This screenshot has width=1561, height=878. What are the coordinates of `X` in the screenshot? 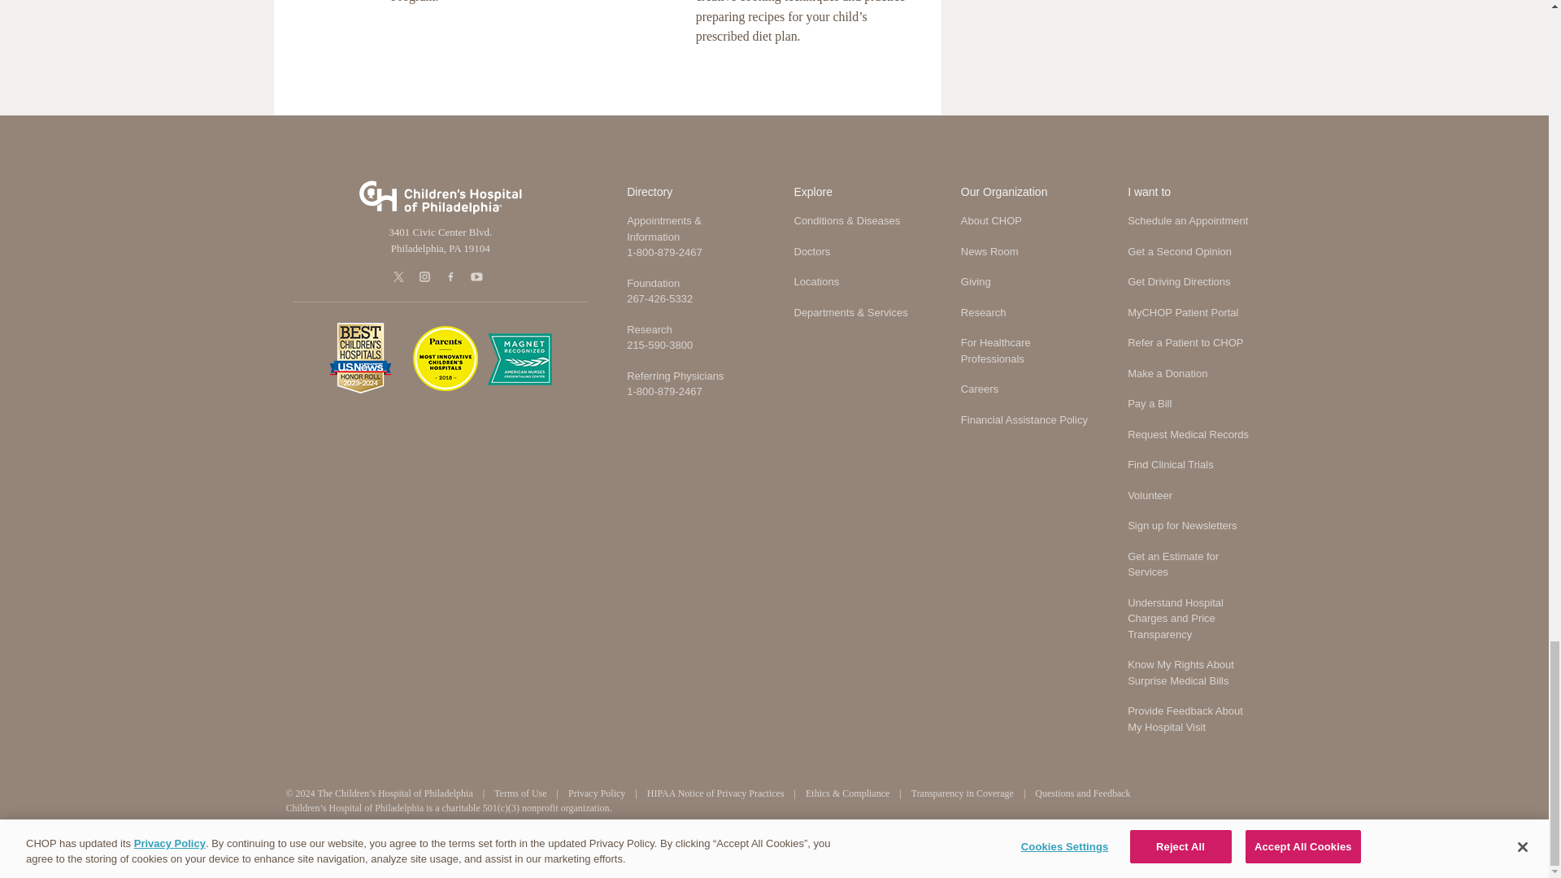 It's located at (400, 276).